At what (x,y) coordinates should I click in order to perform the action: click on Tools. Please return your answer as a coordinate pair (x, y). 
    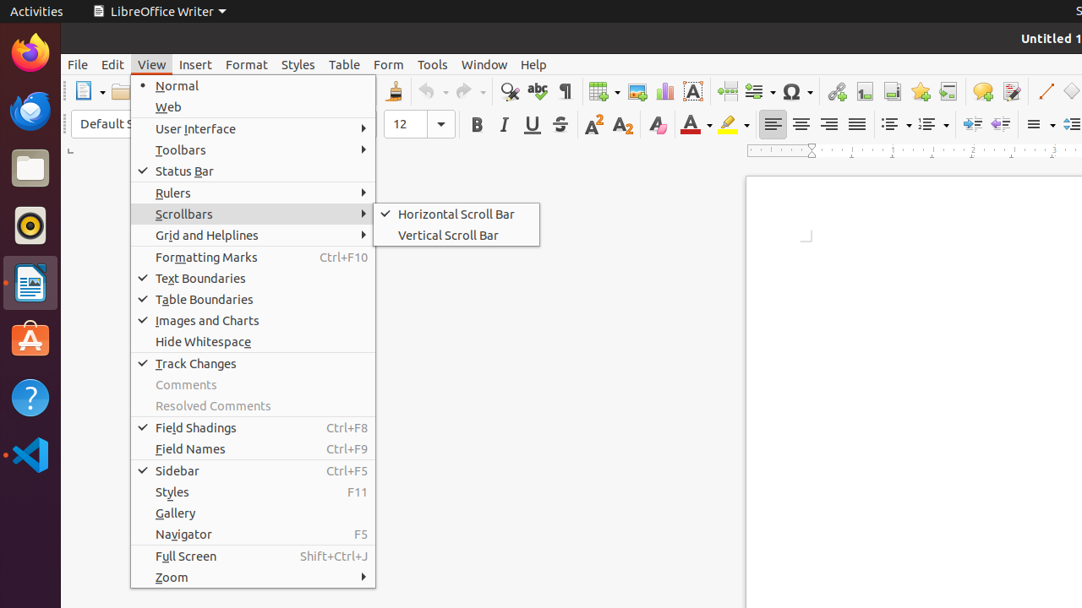
    Looking at the image, I should click on (433, 64).